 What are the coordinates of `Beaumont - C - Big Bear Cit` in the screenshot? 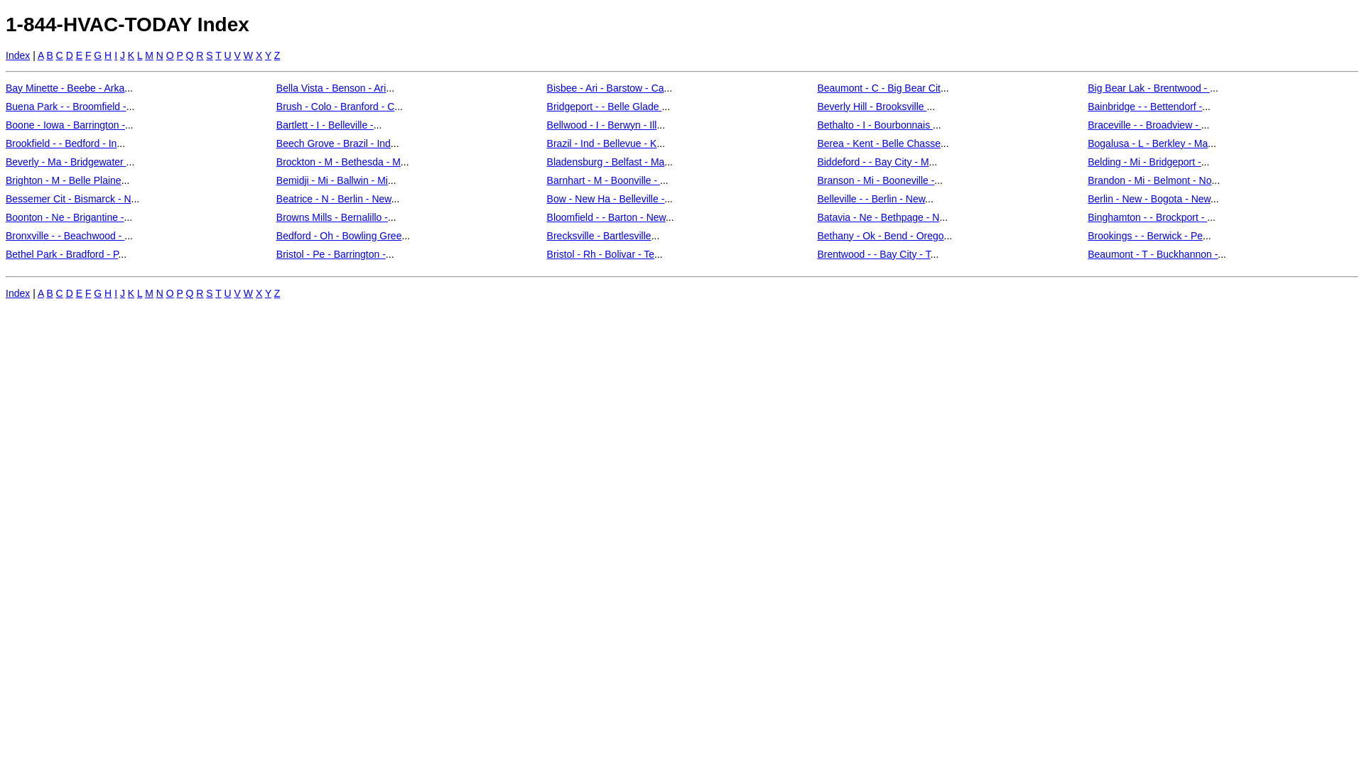 It's located at (879, 88).